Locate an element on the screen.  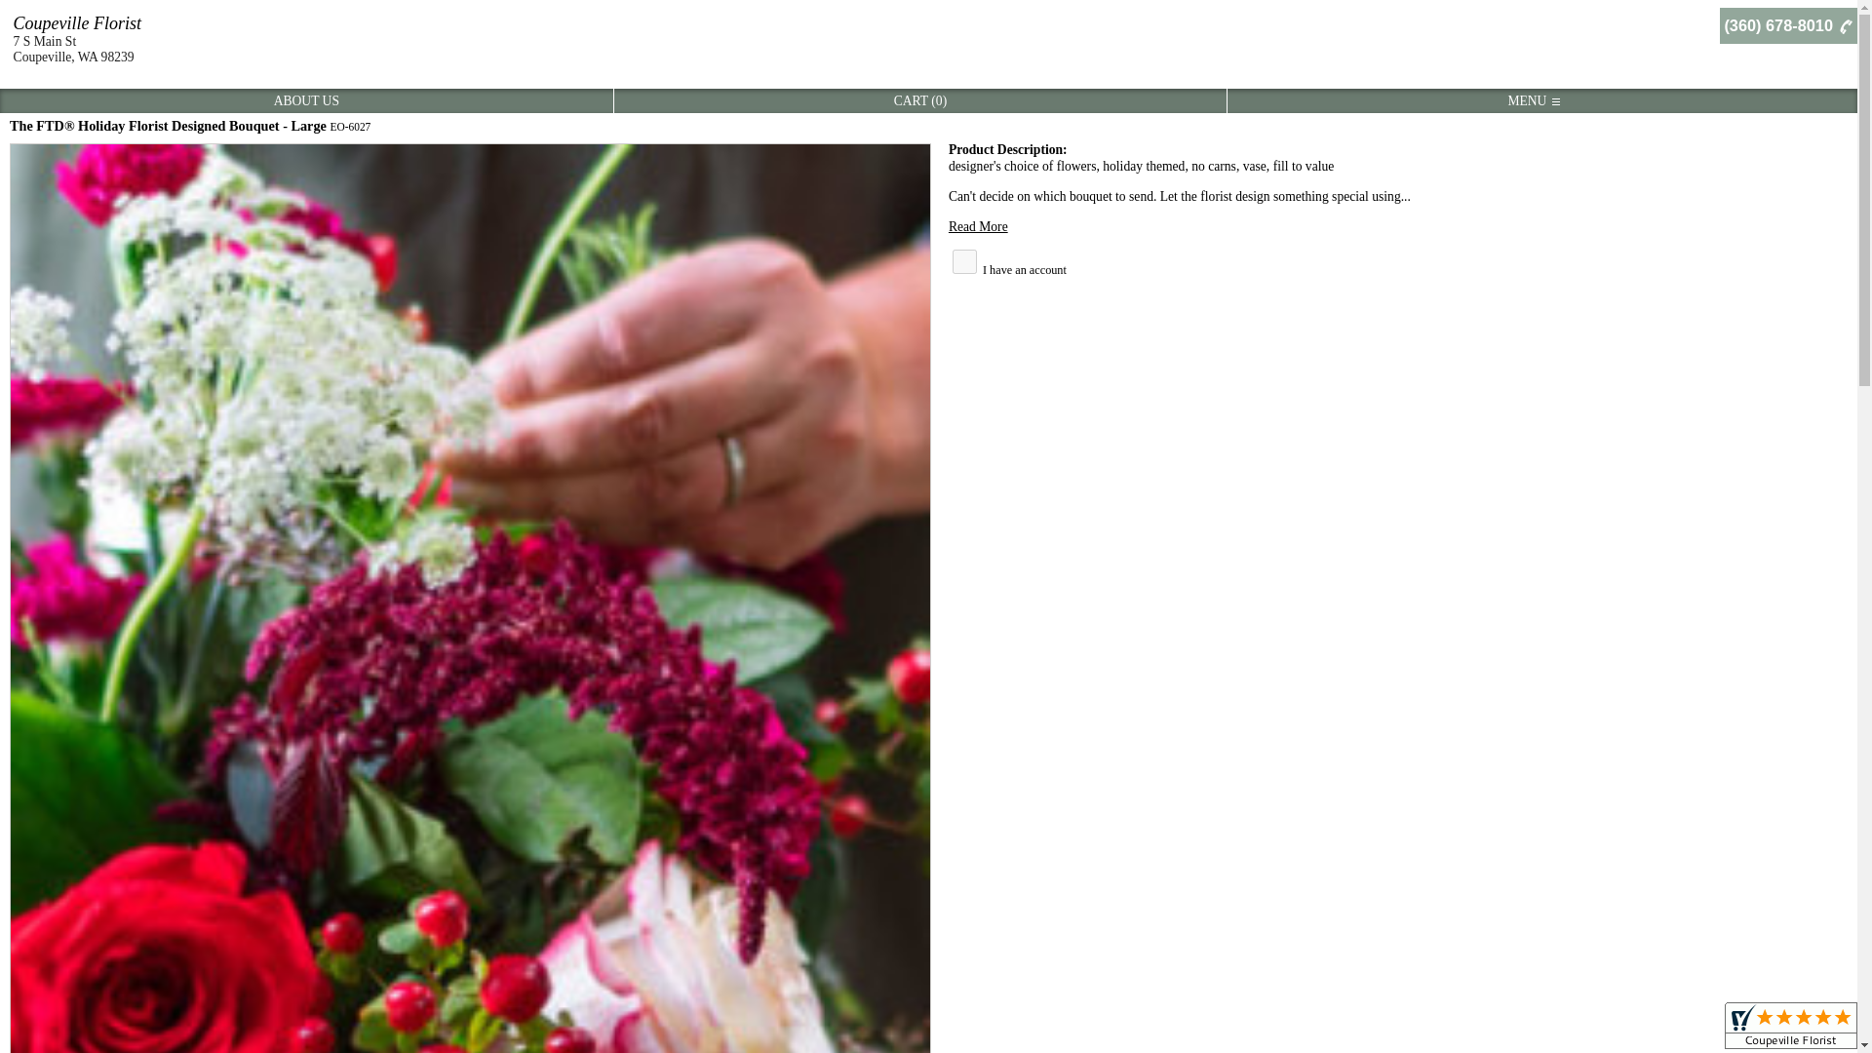
Y is located at coordinates (965, 261).